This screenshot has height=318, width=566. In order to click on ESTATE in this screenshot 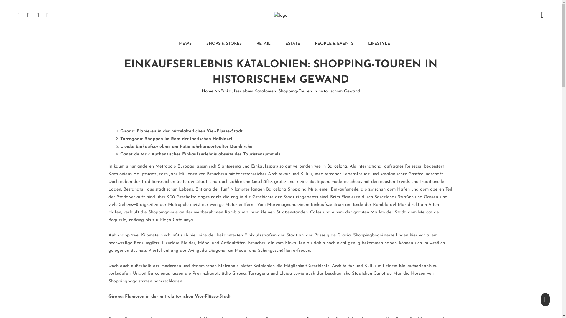, I will do `click(289, 43)`.